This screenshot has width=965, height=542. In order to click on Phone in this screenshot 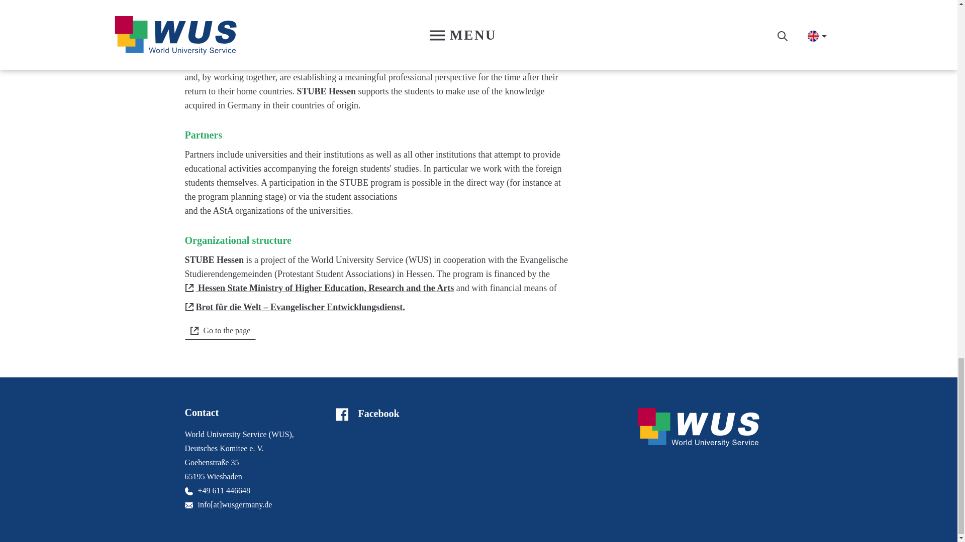, I will do `click(189, 491)`.